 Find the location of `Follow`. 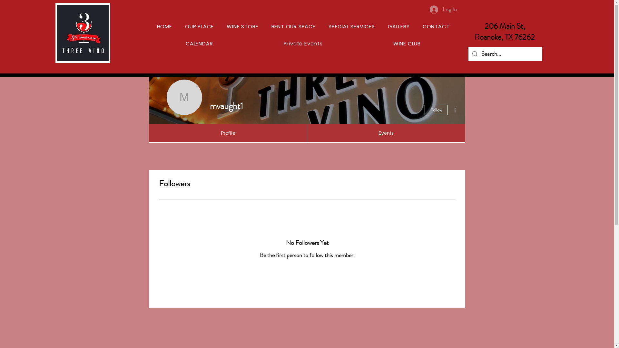

Follow is located at coordinates (436, 110).